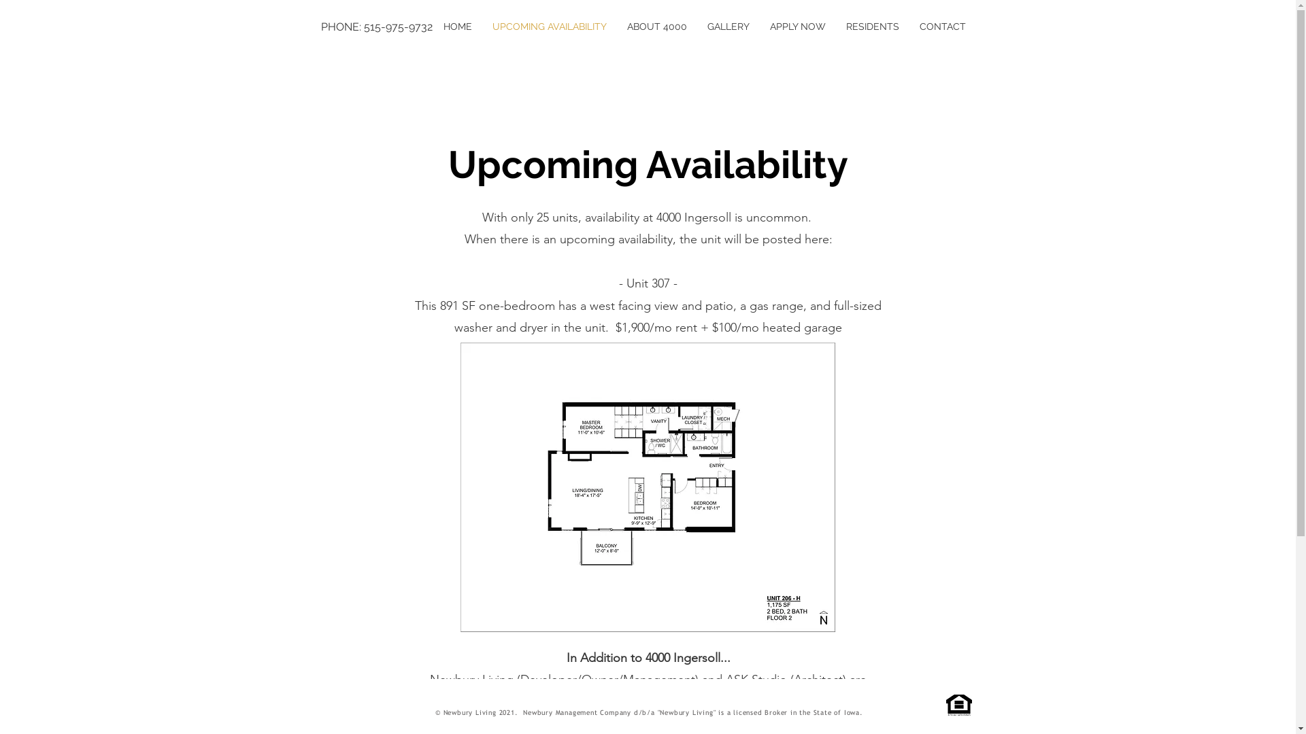 The width and height of the screenshot is (1306, 734). Describe the element at coordinates (549, 27) in the screenshot. I see `UPCOMING AVAILABILITY` at that location.